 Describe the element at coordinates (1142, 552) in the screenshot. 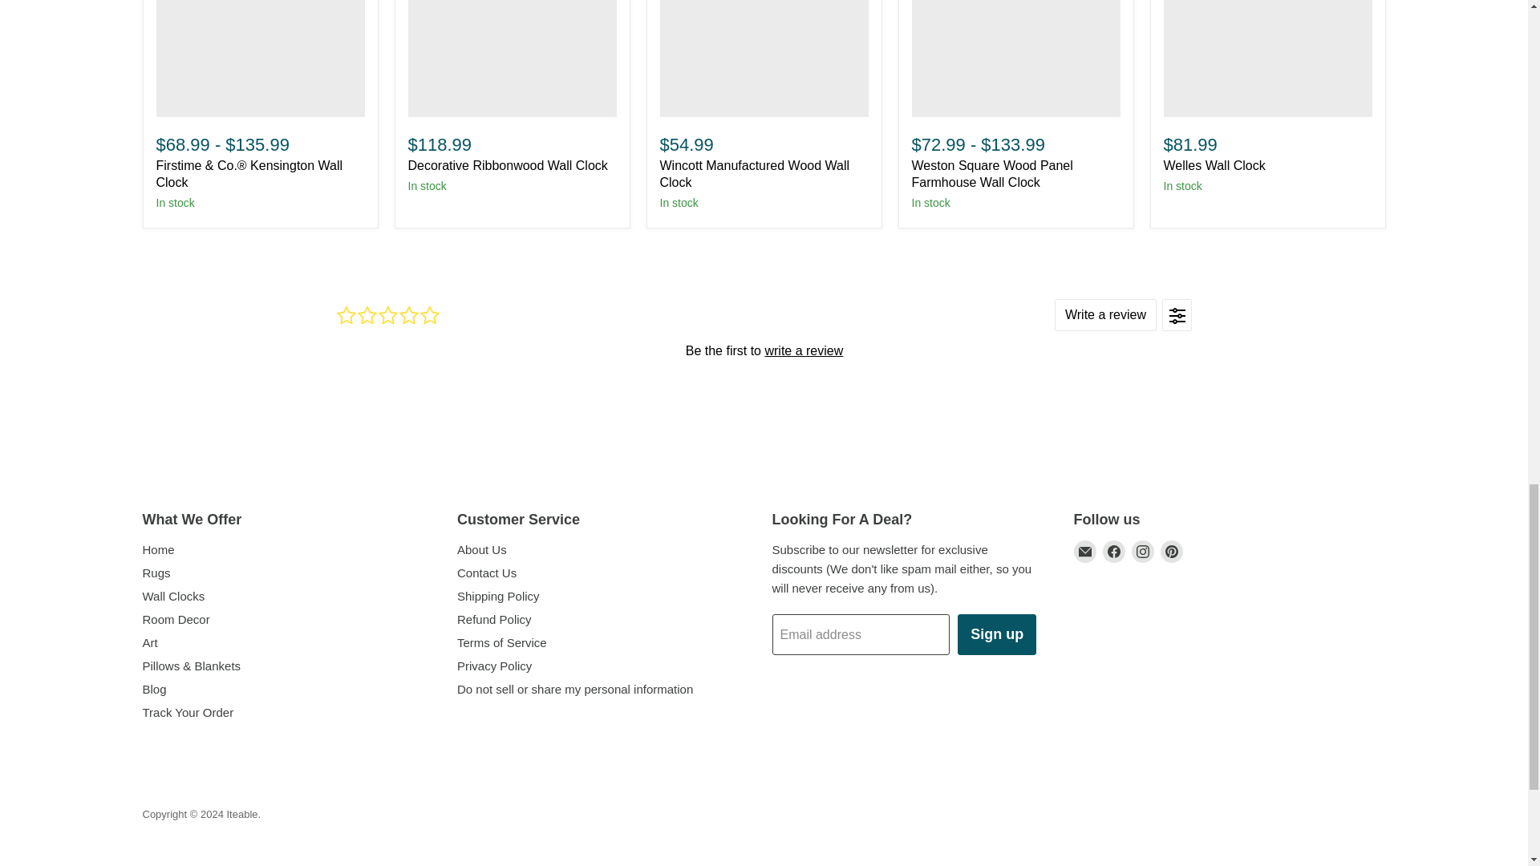

I see `Instagram` at that location.